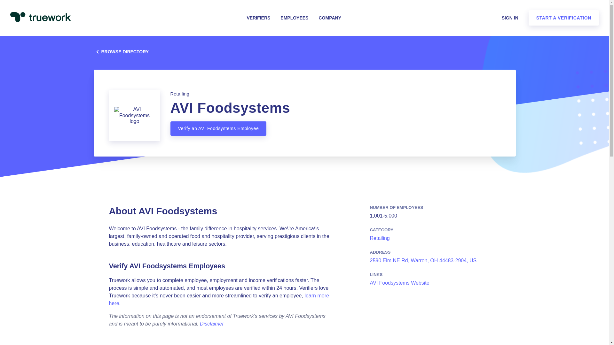 This screenshot has width=614, height=345. What do you see at coordinates (330, 18) in the screenshot?
I see `COMPANY` at bounding box center [330, 18].